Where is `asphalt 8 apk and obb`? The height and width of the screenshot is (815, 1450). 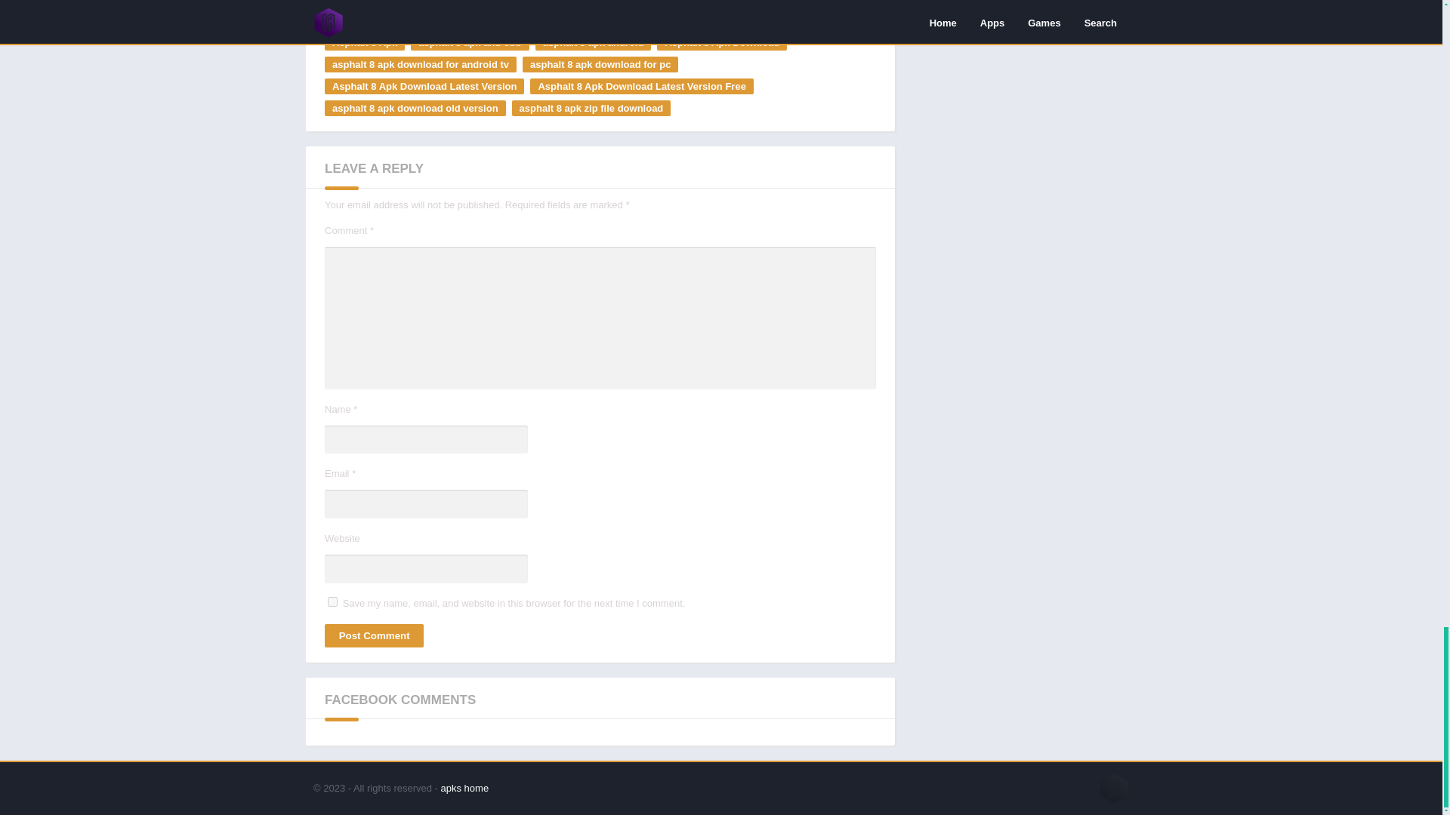 asphalt 8 apk and obb is located at coordinates (470, 42).